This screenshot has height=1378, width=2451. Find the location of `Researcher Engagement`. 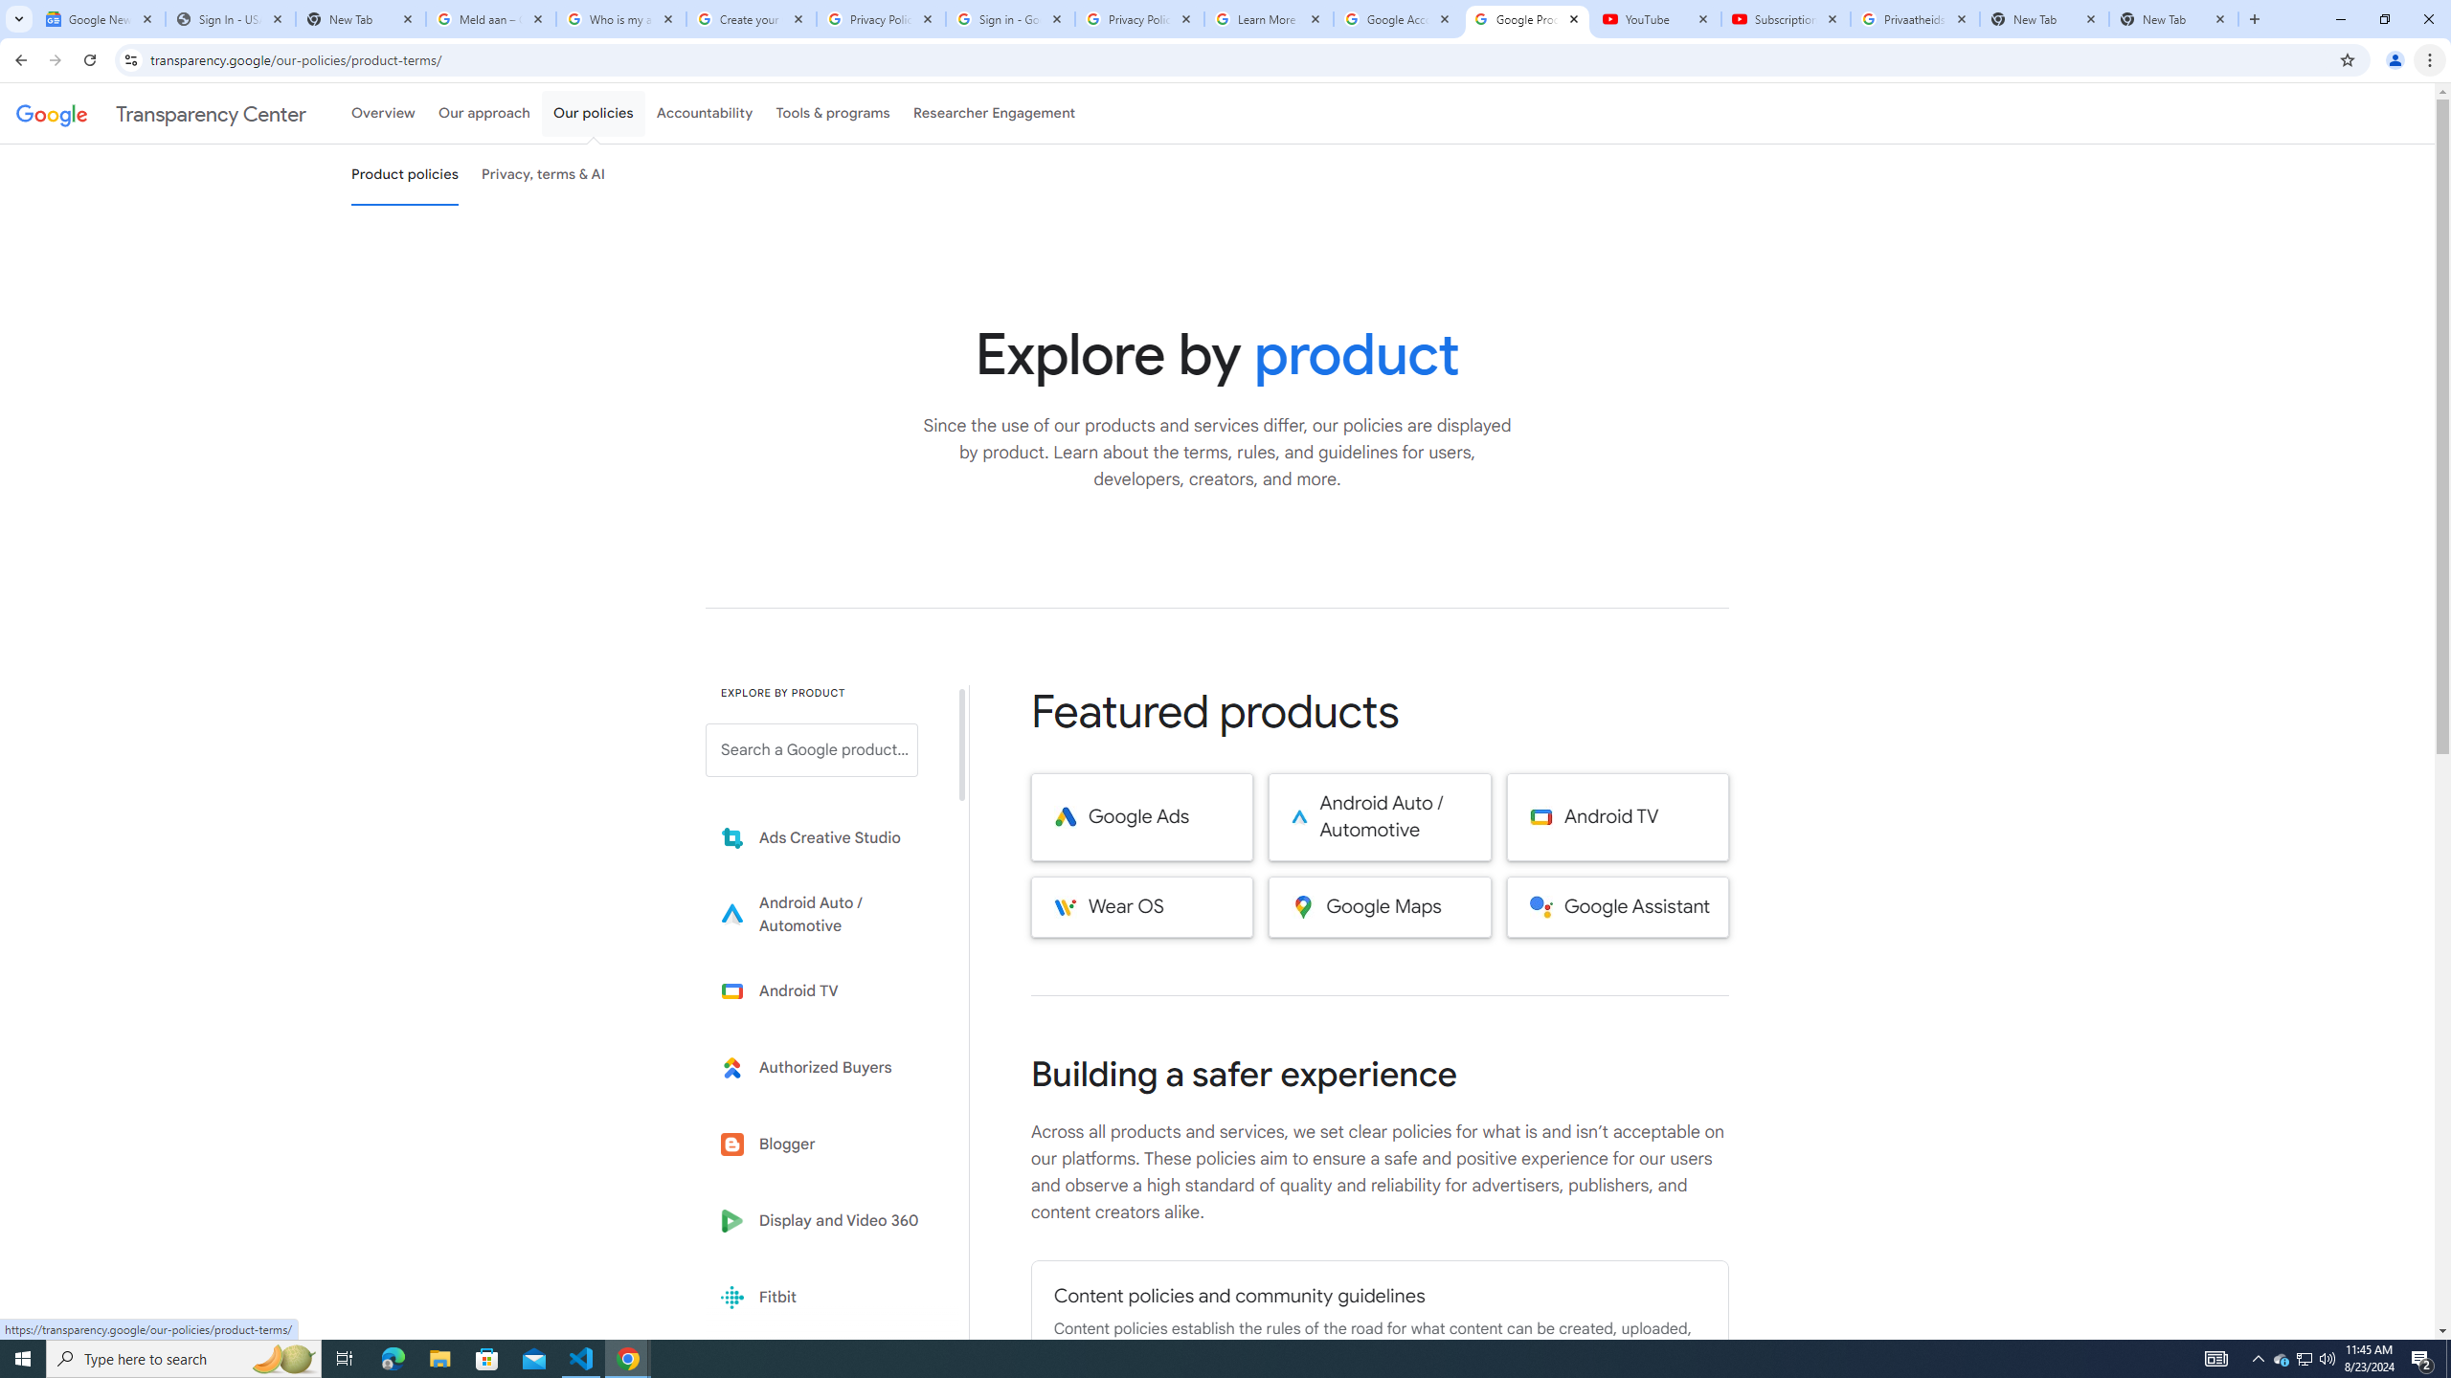

Researcher Engagement is located at coordinates (995, 113).